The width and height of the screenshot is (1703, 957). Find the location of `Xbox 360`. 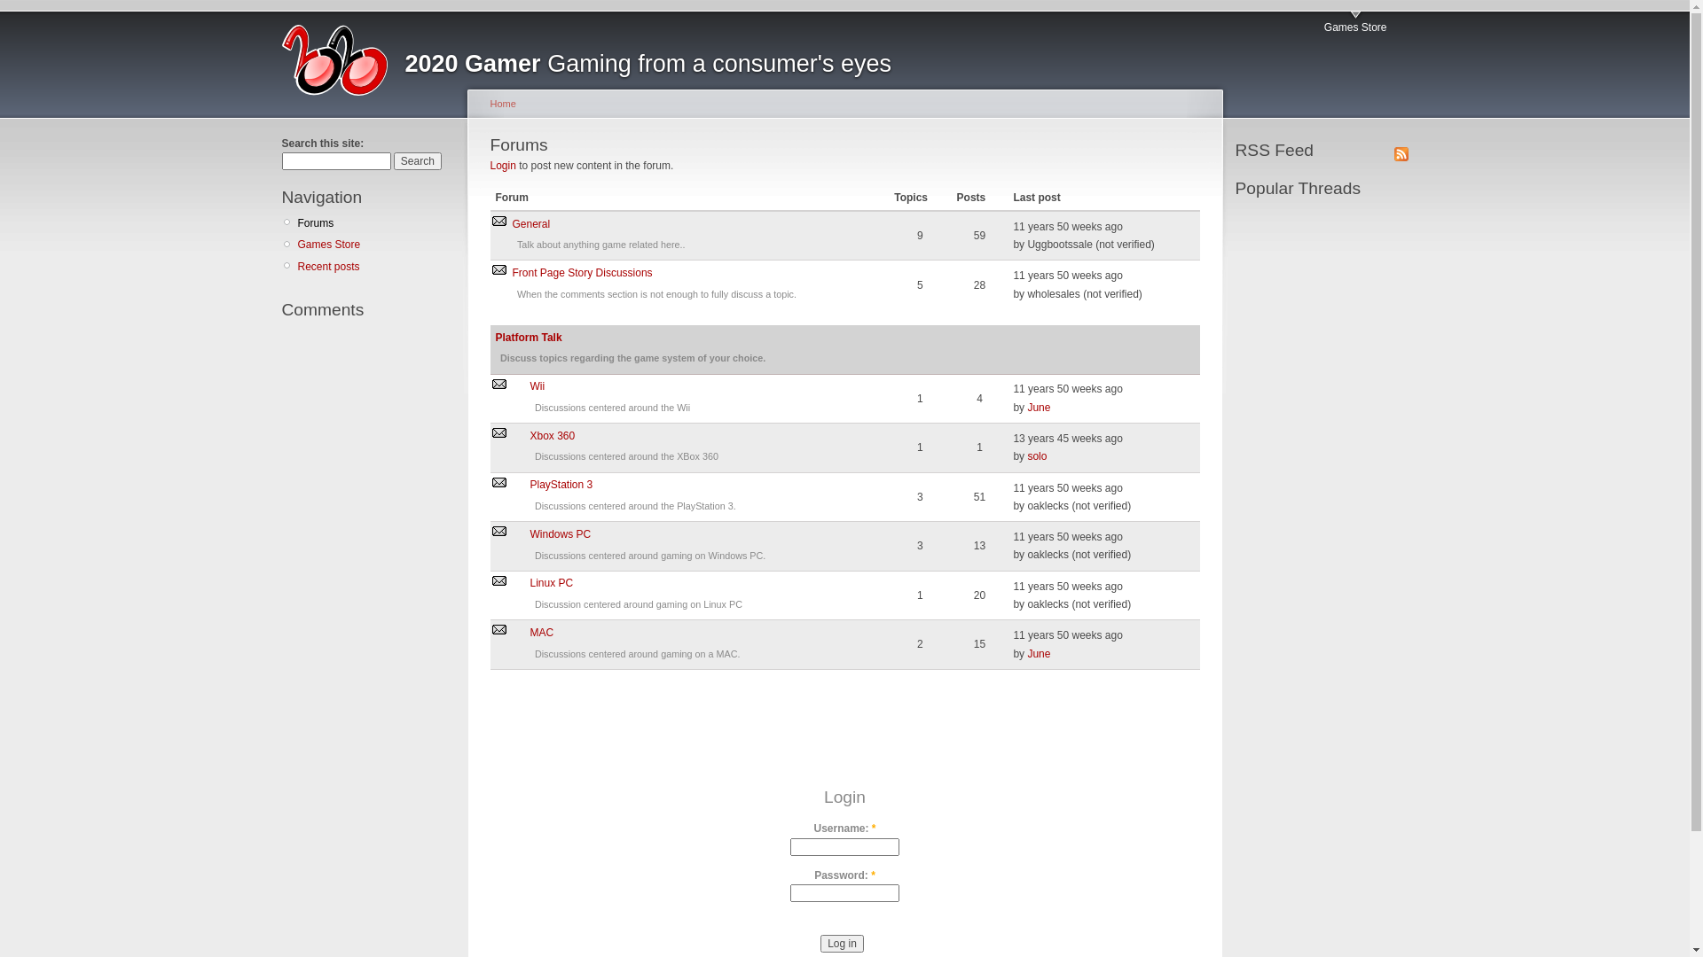

Xbox 360 is located at coordinates (553, 436).